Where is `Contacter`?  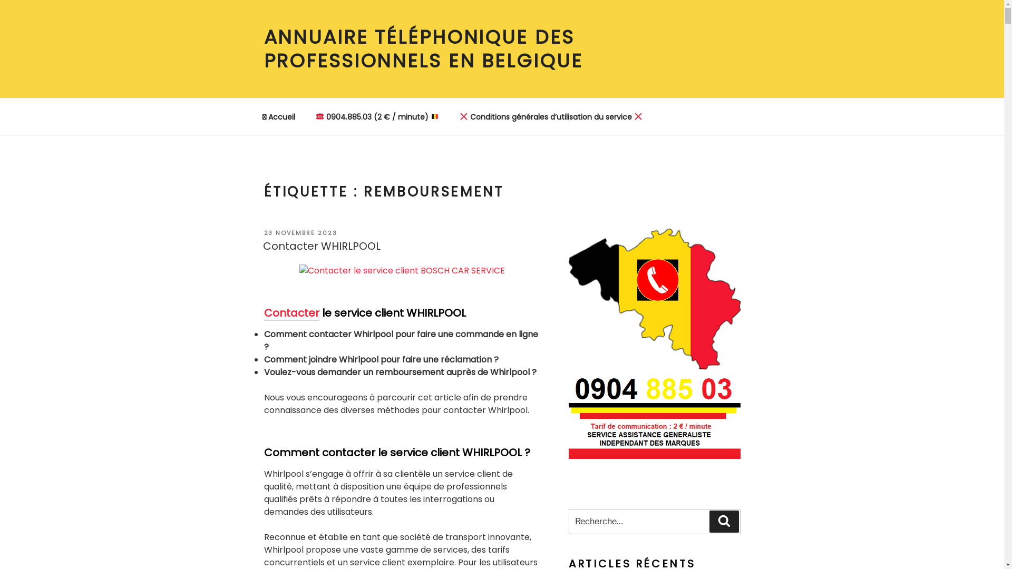
Contacter is located at coordinates (291, 313).